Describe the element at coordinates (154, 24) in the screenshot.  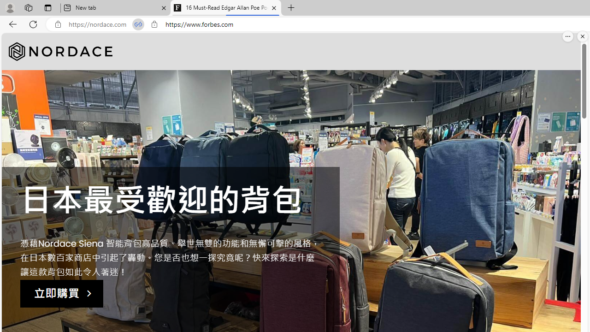
I see `View site information` at that location.